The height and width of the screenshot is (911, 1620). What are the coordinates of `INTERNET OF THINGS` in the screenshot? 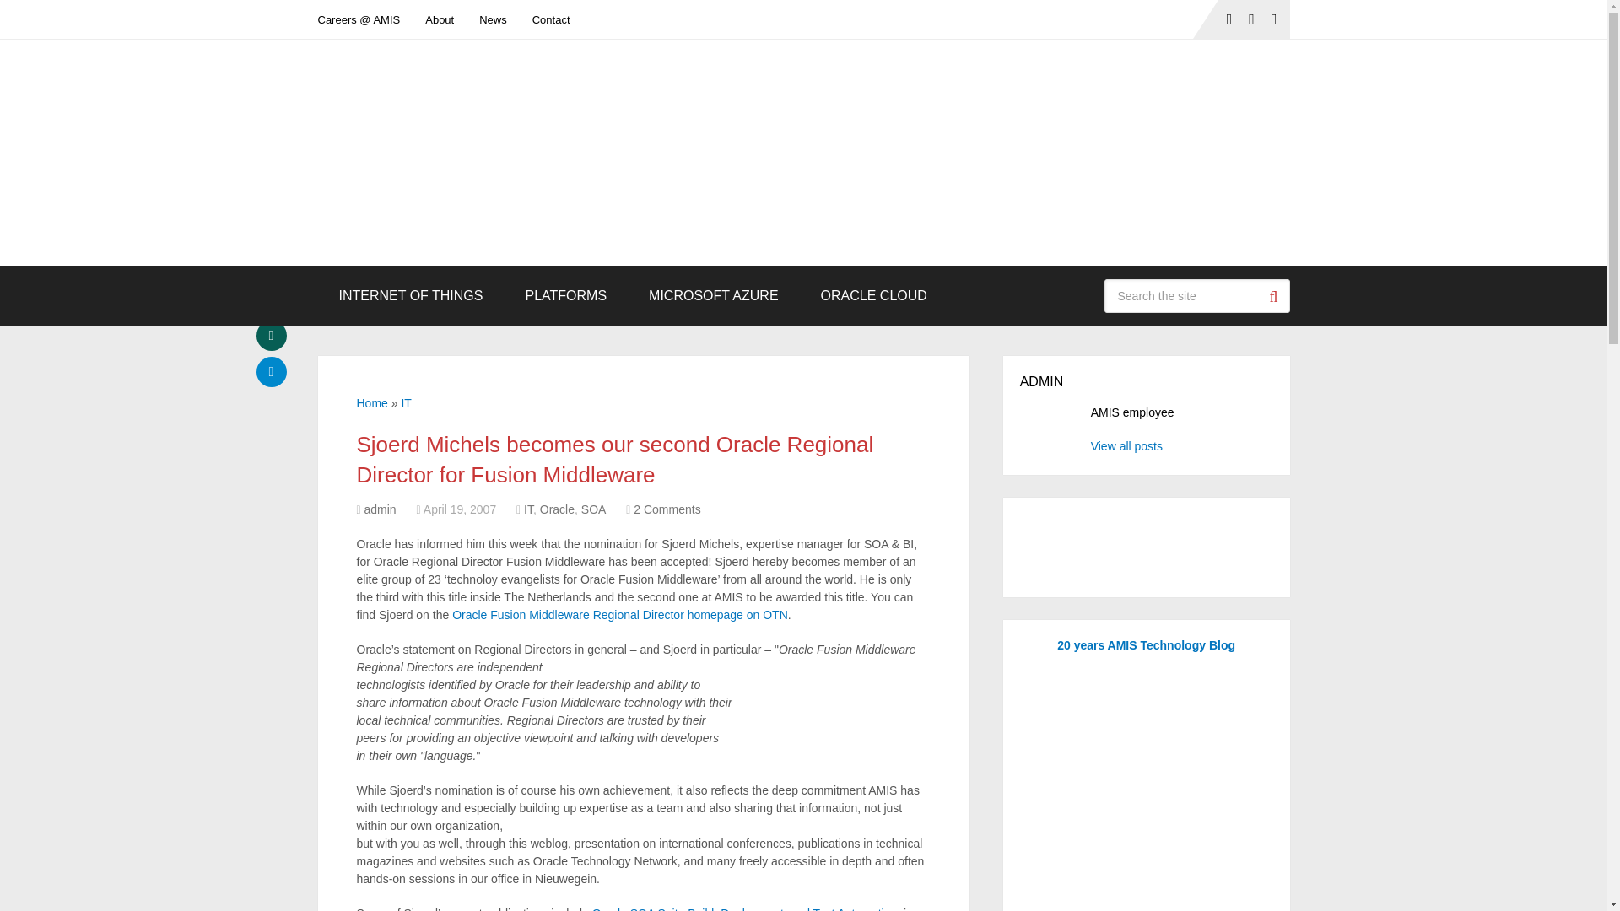 It's located at (410, 295).